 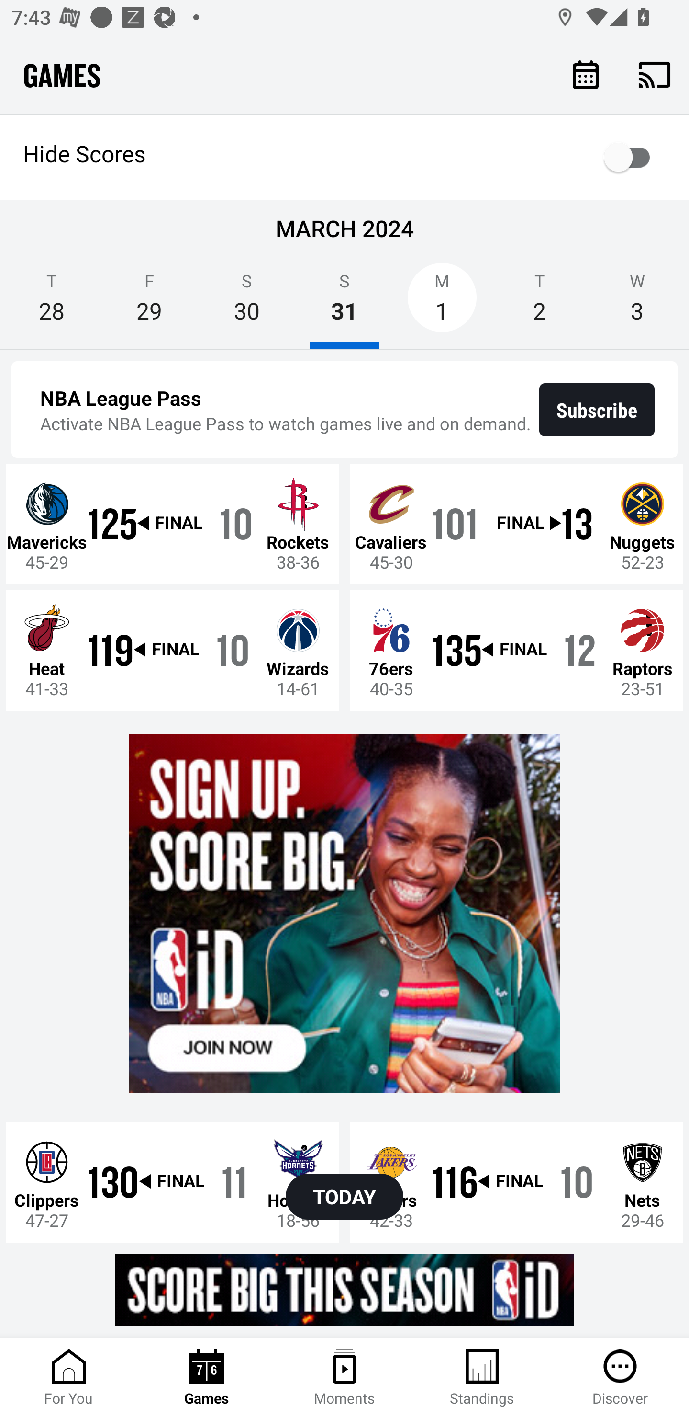 I want to click on F 29, so click(x=149, y=303).